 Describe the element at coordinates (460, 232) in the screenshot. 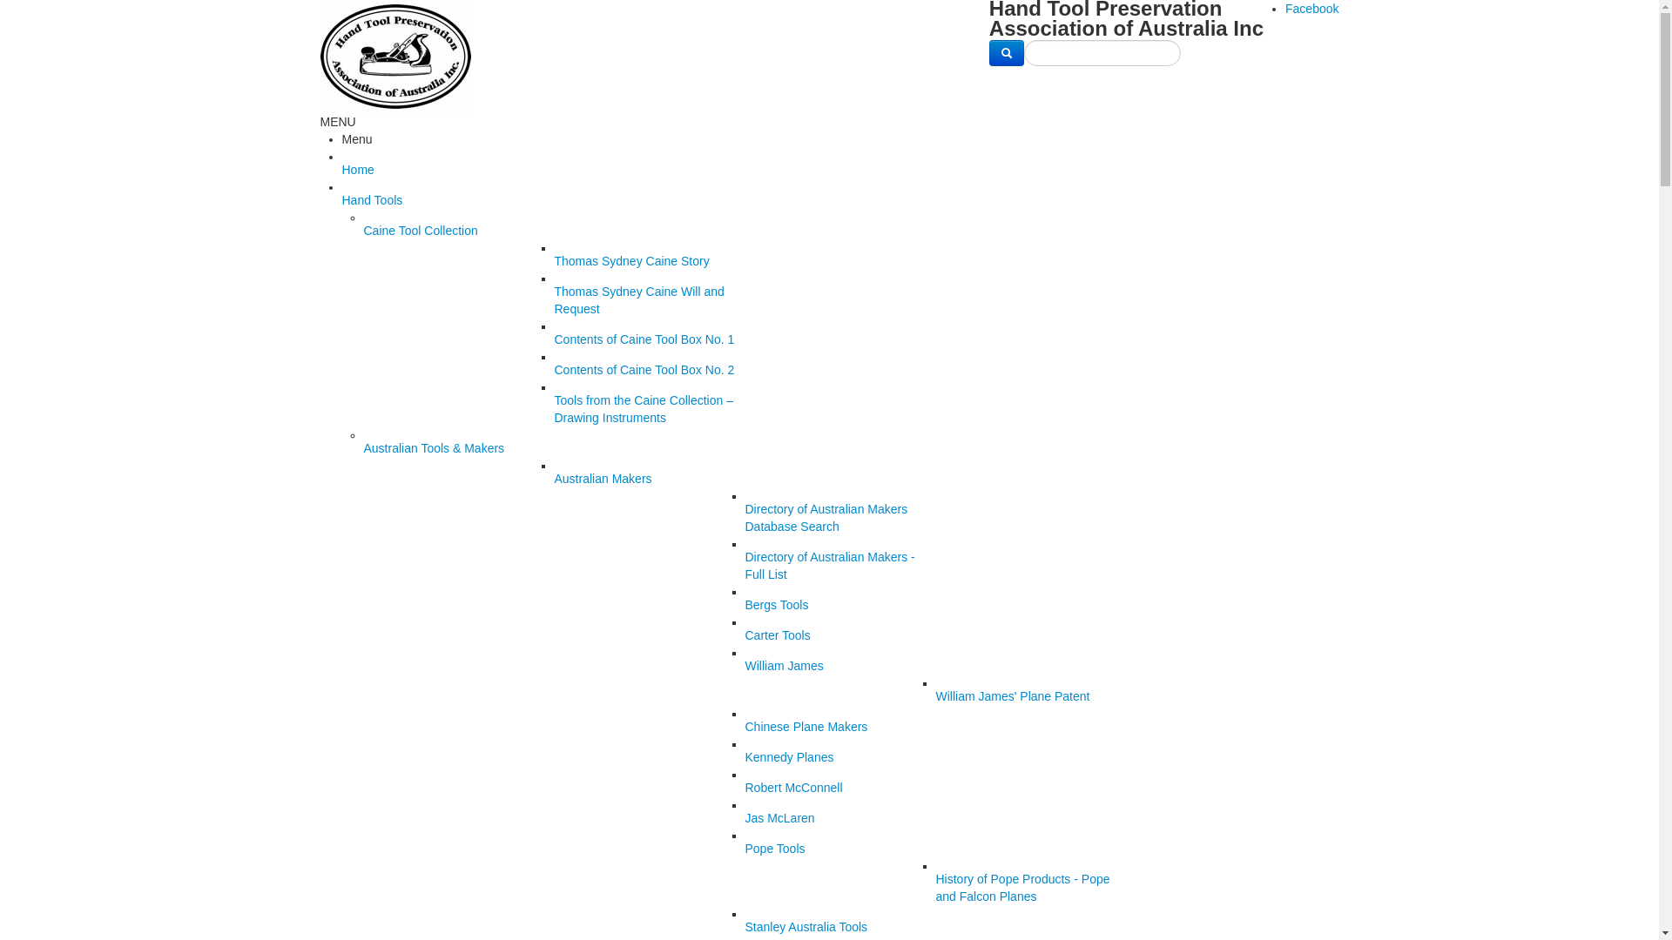

I see `Caine Tool Collection` at that location.